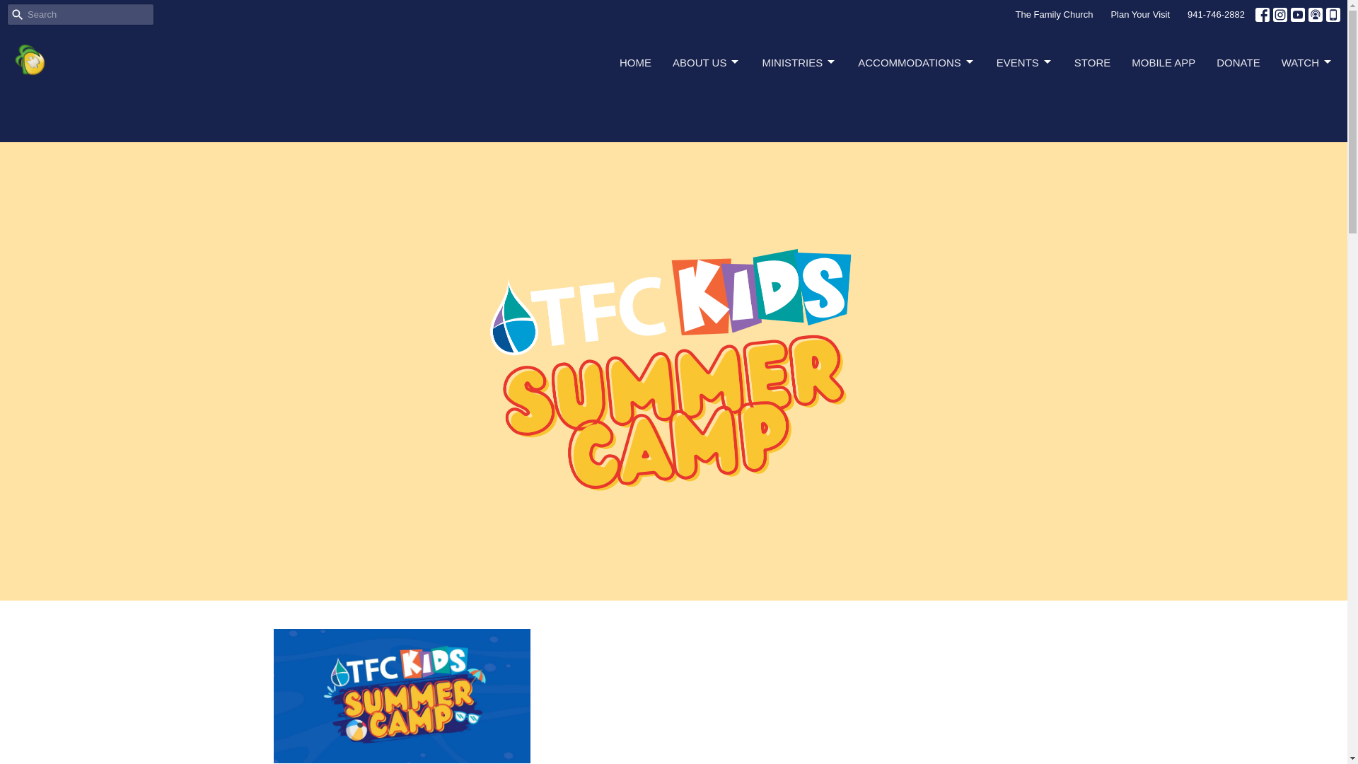 This screenshot has height=764, width=1358. Describe the element at coordinates (799, 62) in the screenshot. I see `MINISTRIES` at that location.